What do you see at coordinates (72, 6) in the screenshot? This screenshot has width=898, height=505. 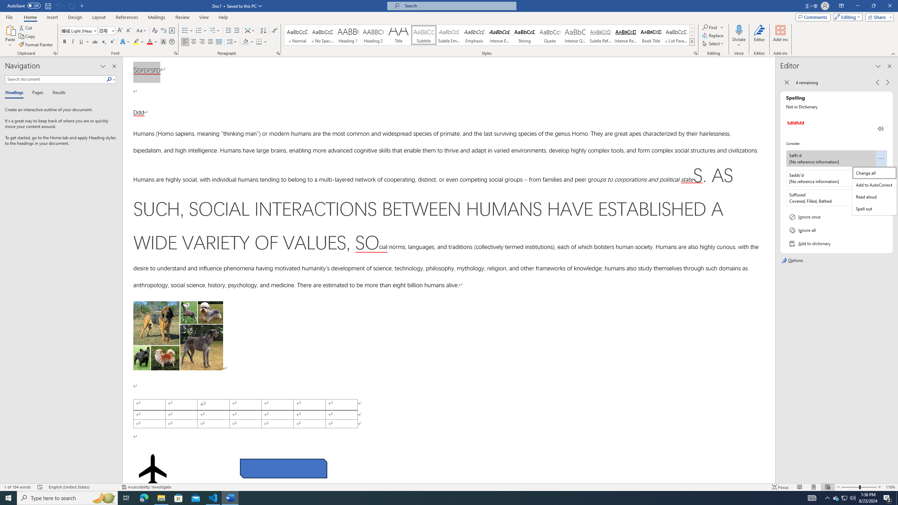 I see `Can't Repeat` at bounding box center [72, 6].